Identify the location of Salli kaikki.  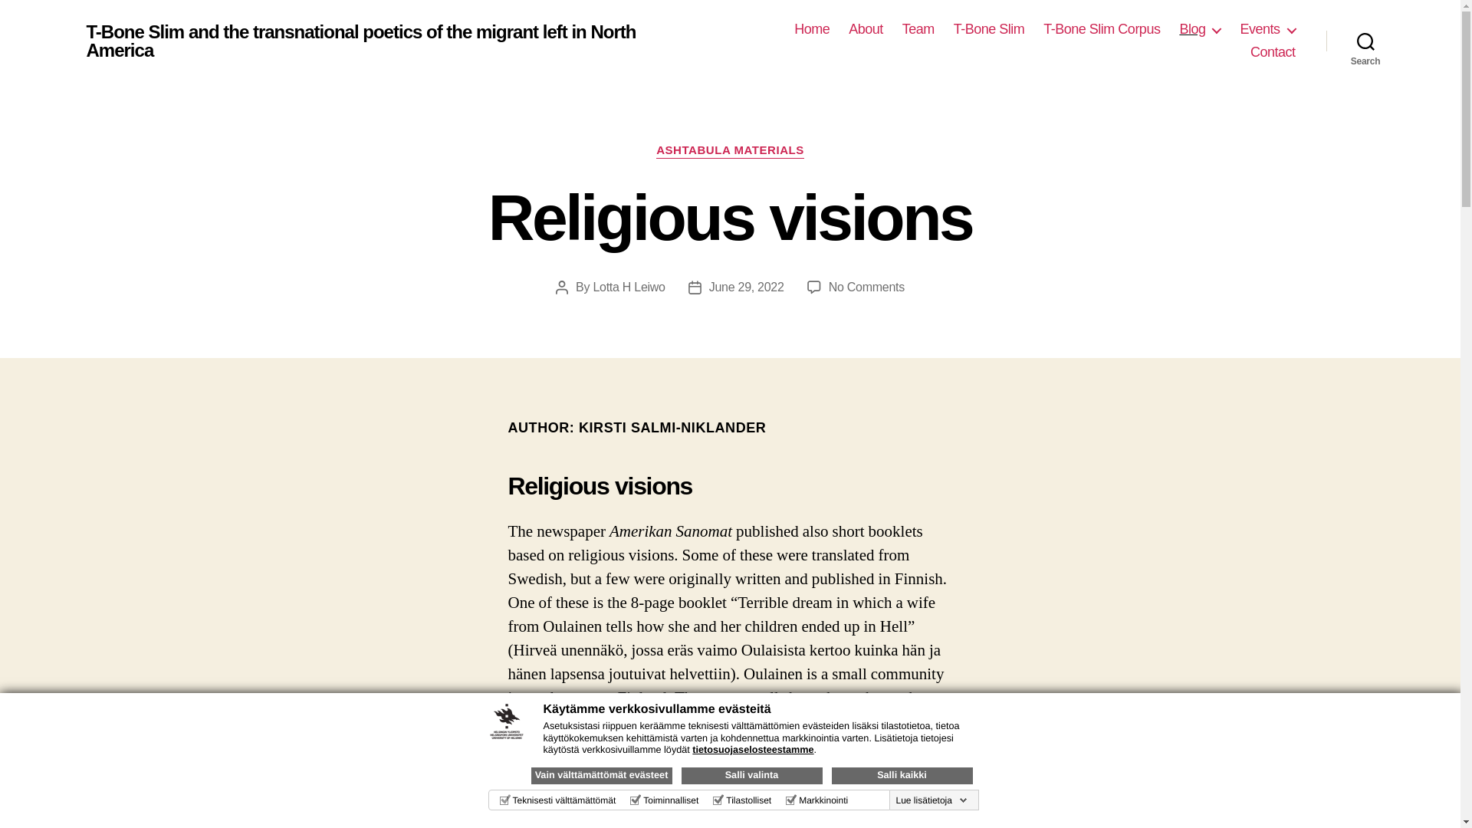
(902, 776).